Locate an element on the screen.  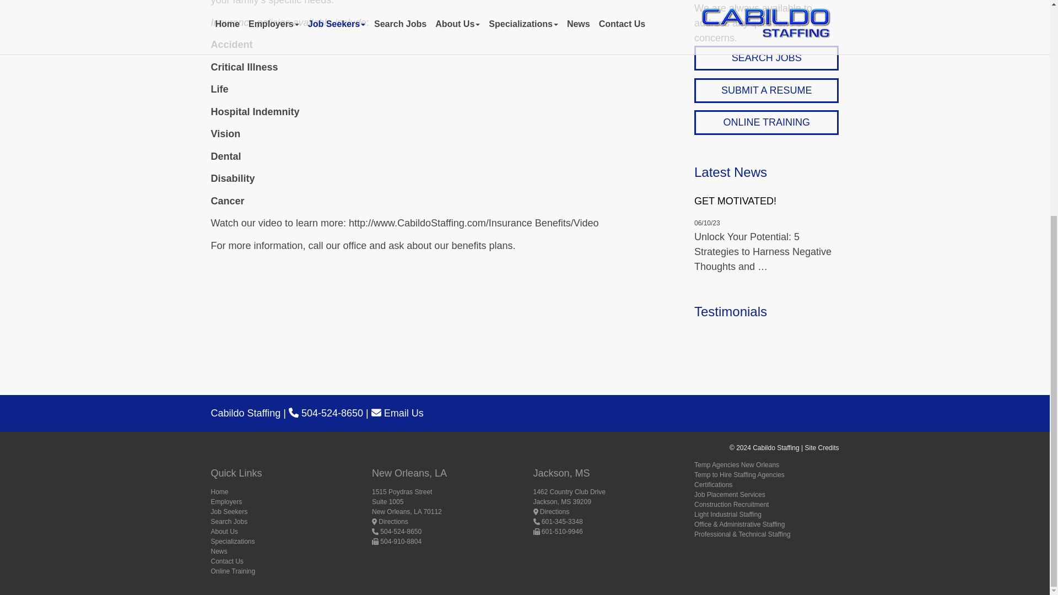
Latest News is located at coordinates (731, 172).